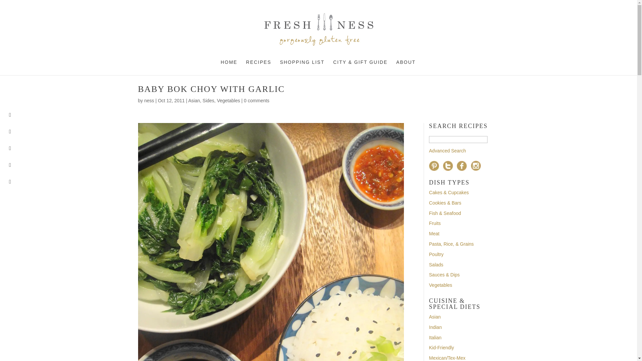 The height and width of the screenshot is (361, 642). I want to click on Twitter, so click(448, 165).